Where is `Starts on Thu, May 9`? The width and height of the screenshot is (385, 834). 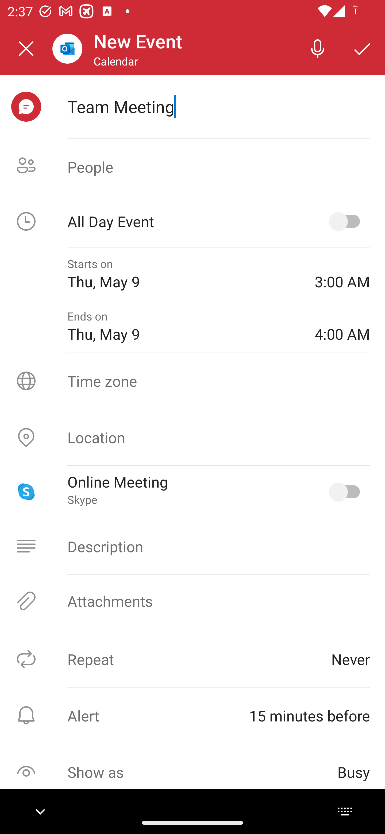
Starts on Thu, May 9 is located at coordinates (183, 274).